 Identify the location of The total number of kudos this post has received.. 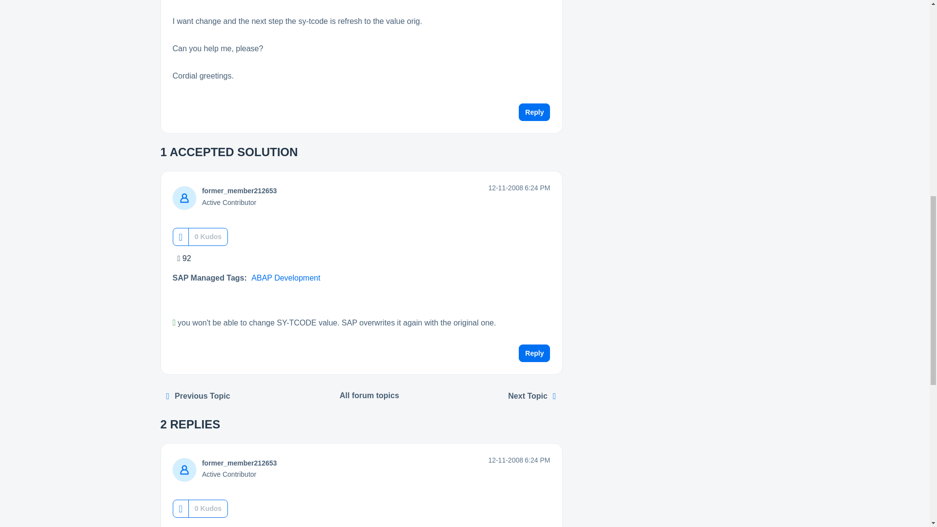
(208, 236).